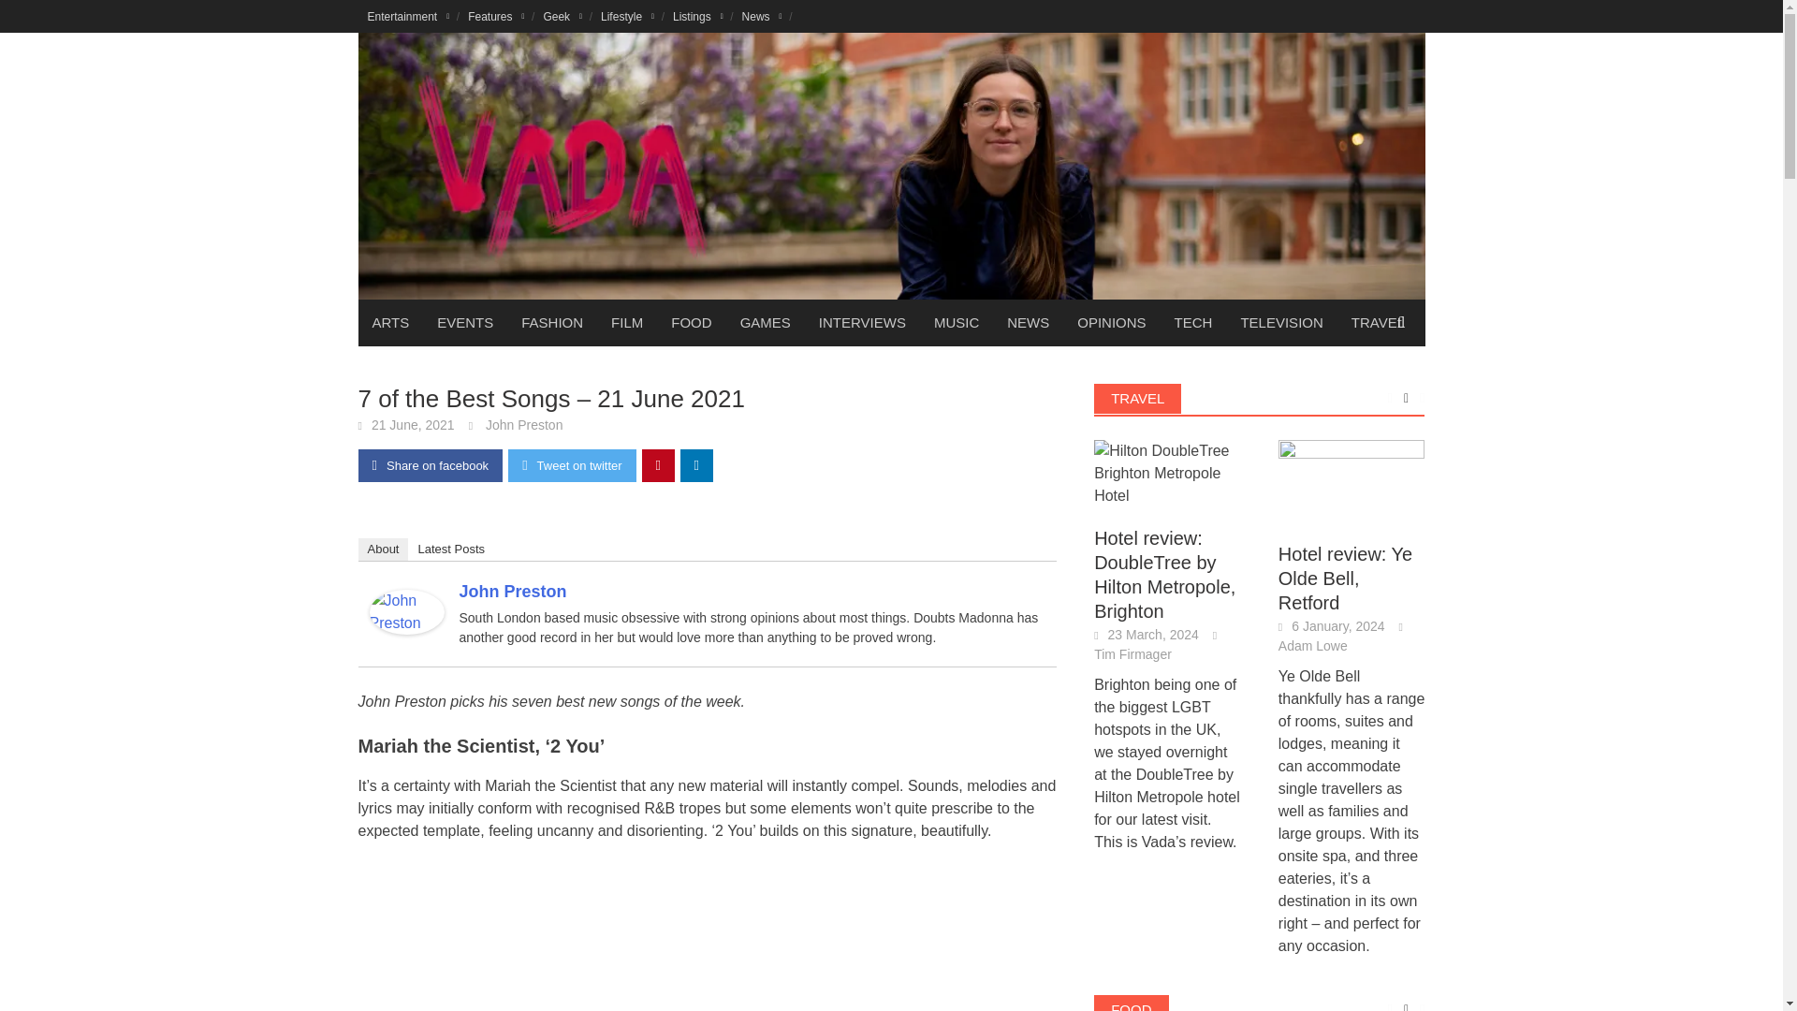  What do you see at coordinates (464, 322) in the screenshot?
I see `EVENTS` at bounding box center [464, 322].